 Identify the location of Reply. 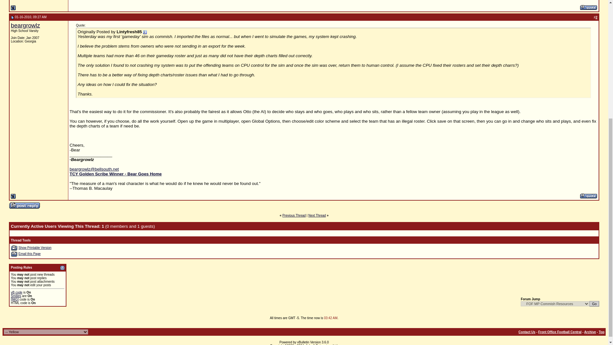
(25, 205).